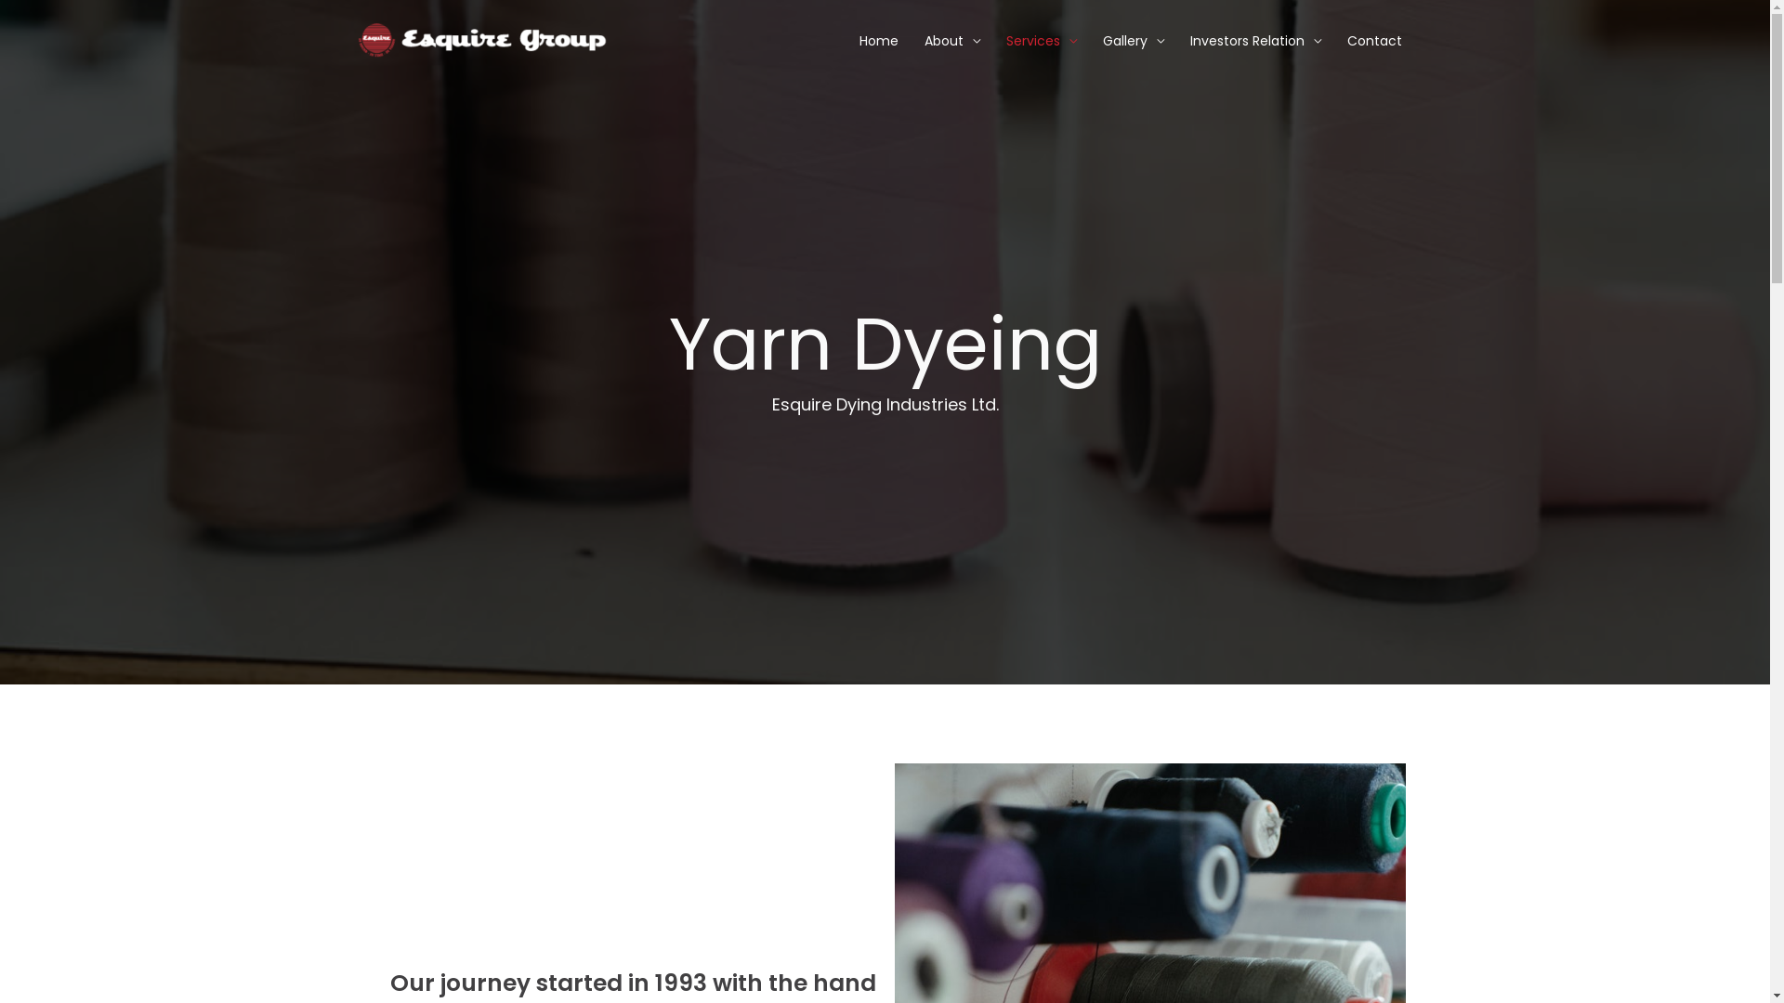 This screenshot has height=1003, width=1784. Describe the element at coordinates (1041, 40) in the screenshot. I see `Services` at that location.